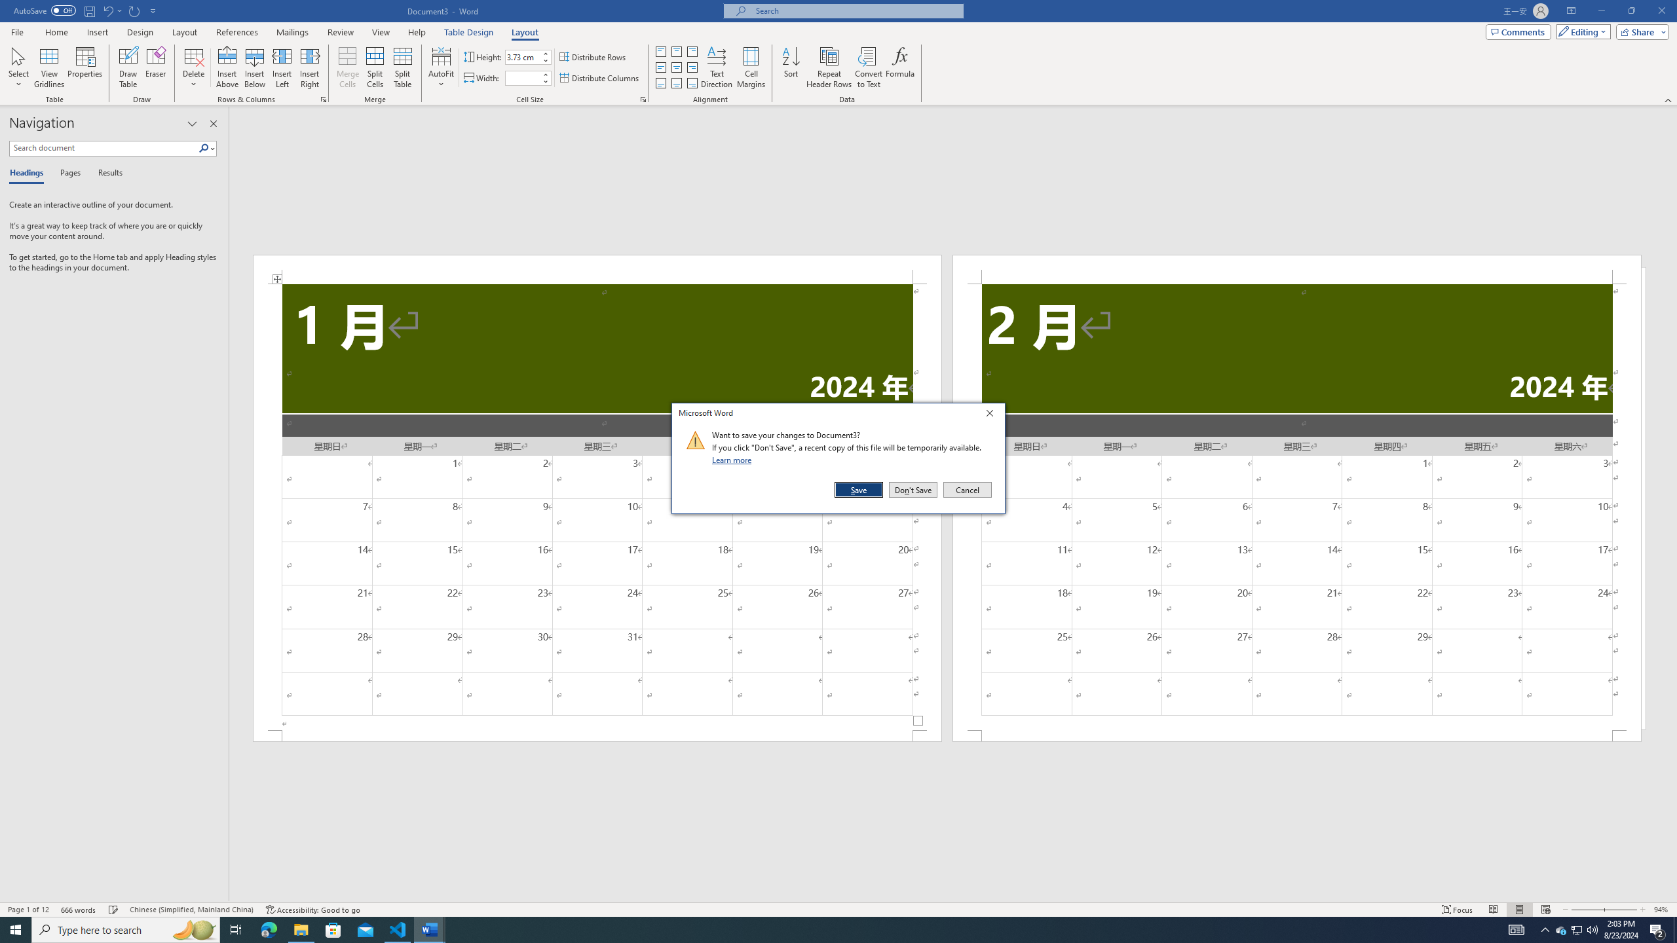  I want to click on Insert Right, so click(311, 67).